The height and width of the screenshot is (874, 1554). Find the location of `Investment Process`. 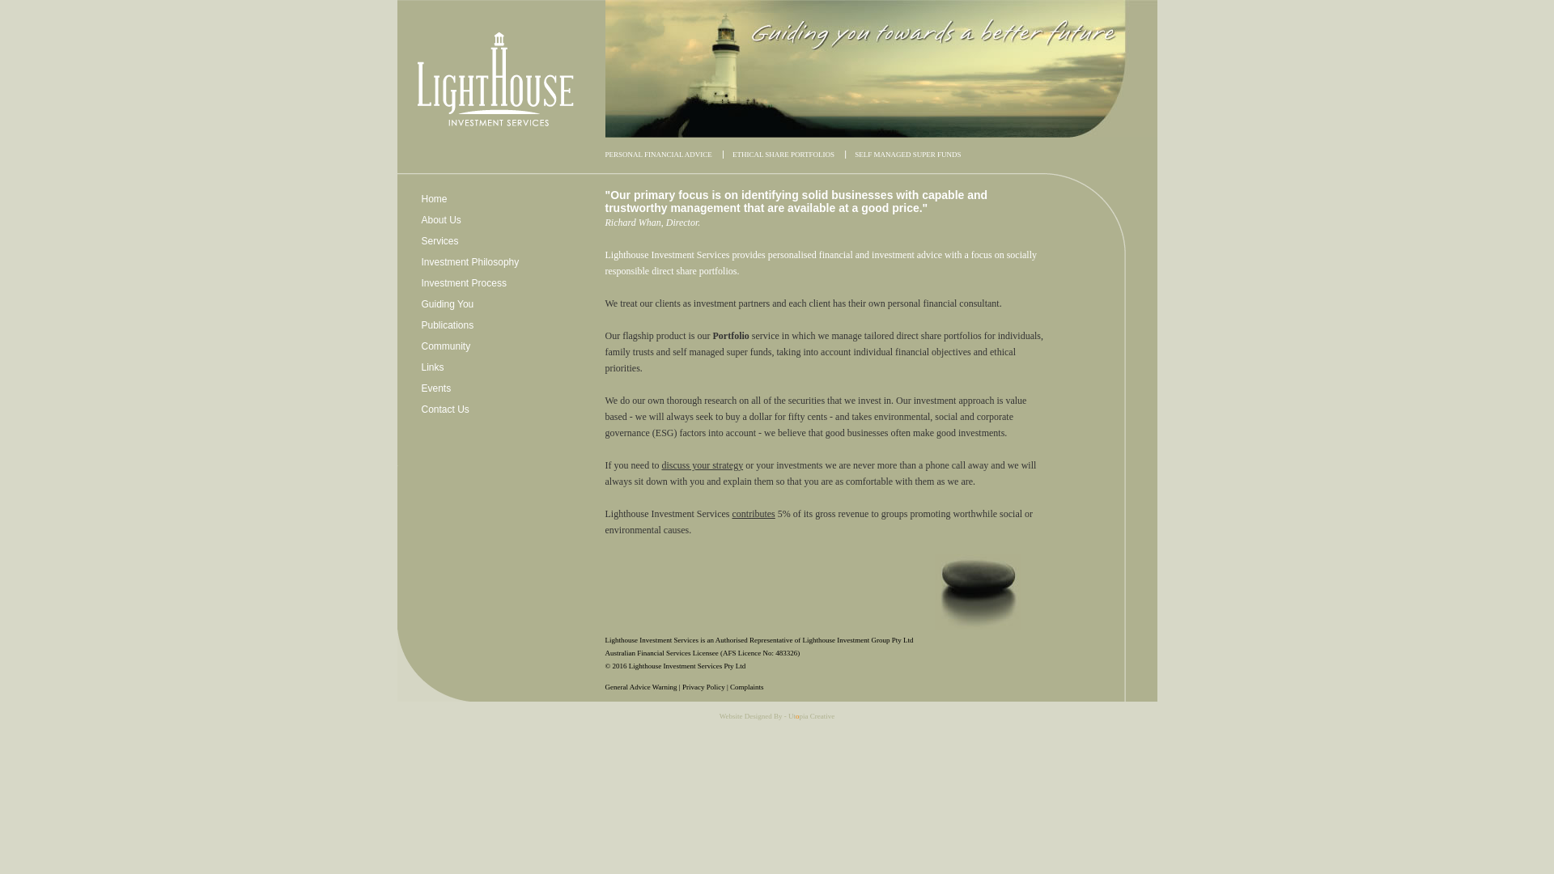

Investment Process is located at coordinates (463, 287).